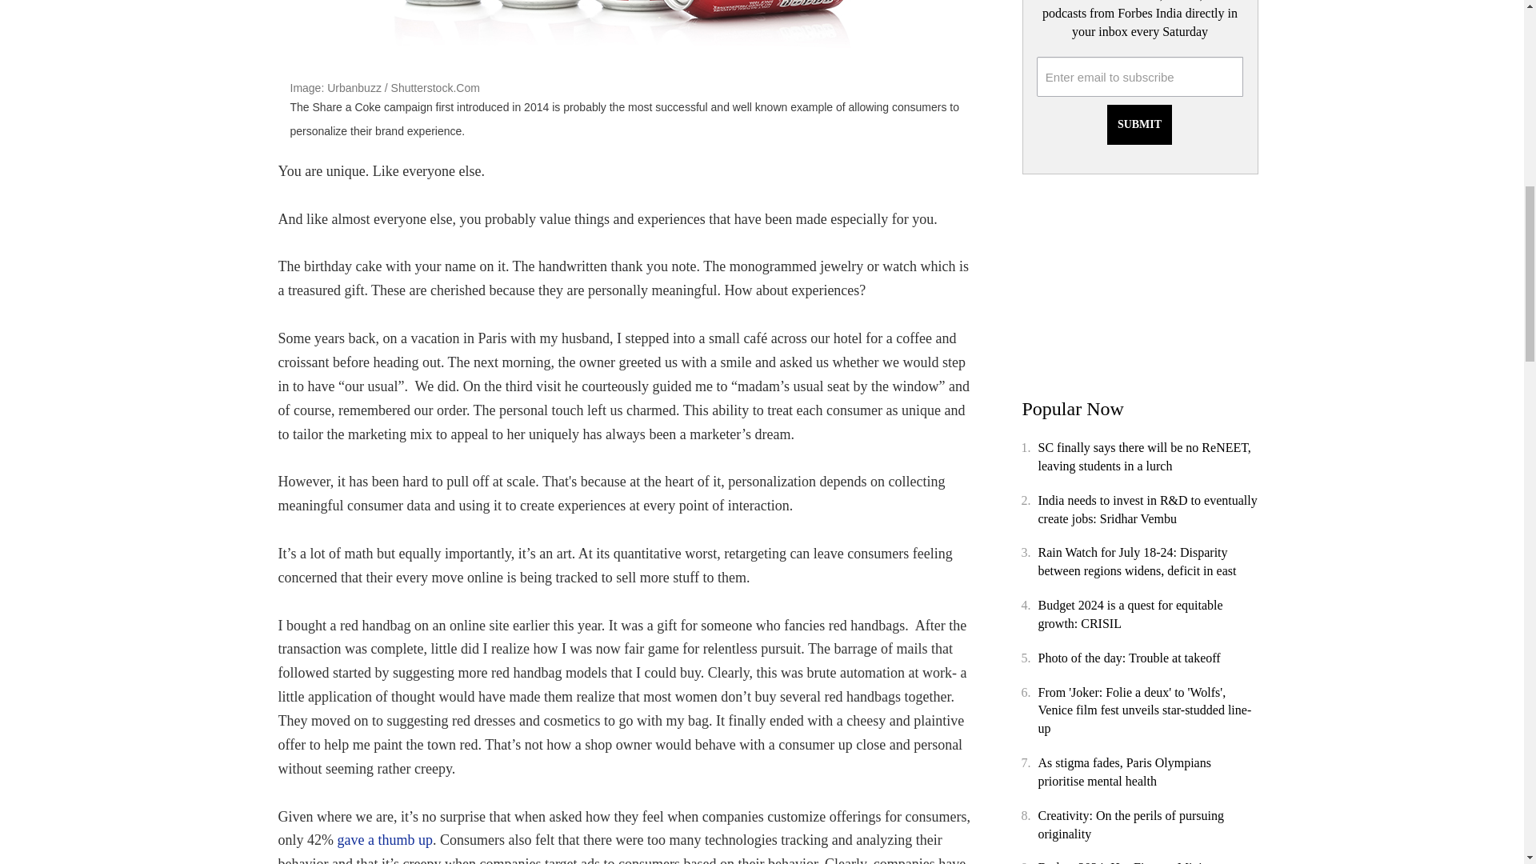  I want to click on Personalisation in Marketing: How brands can get it right, so click(626, 35).